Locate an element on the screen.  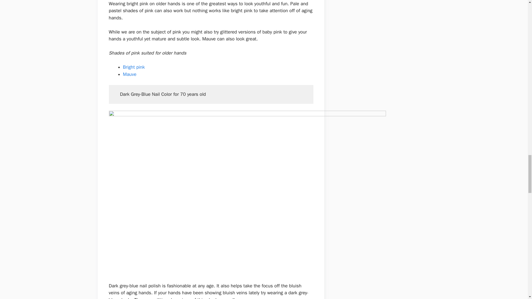
Mauve is located at coordinates (130, 74).